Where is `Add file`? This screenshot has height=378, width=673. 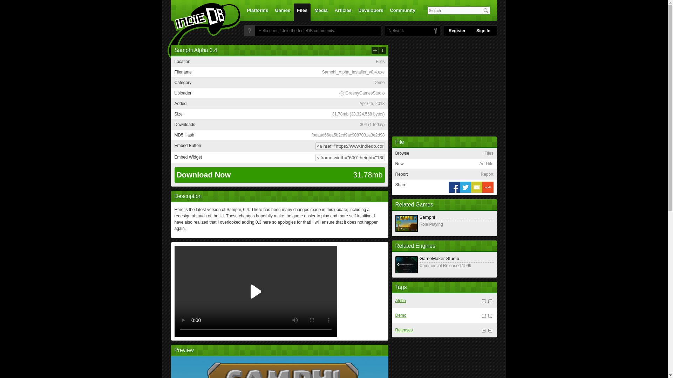 Add file is located at coordinates (375, 50).